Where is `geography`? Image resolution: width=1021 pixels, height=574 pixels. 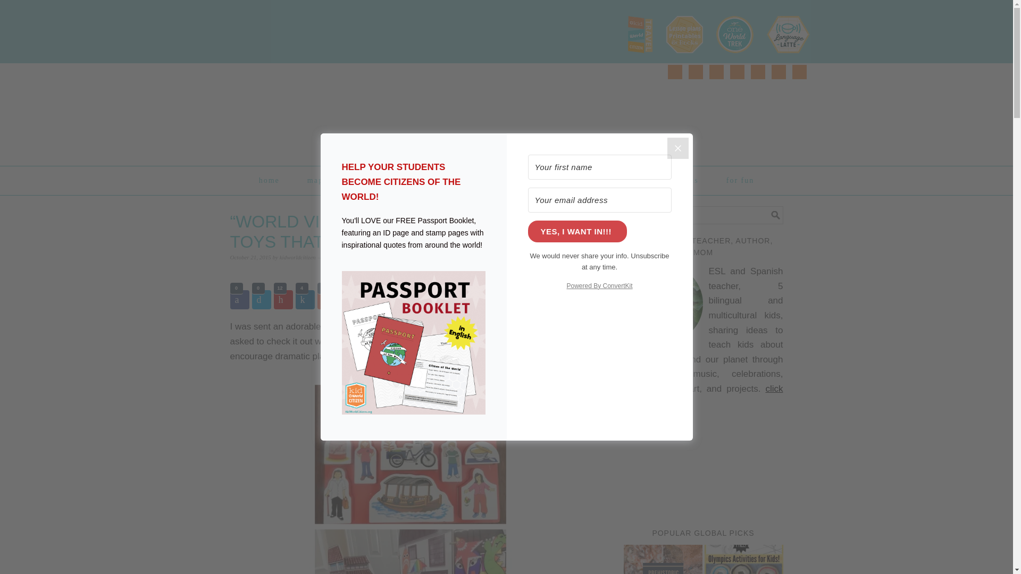
geography is located at coordinates (399, 180).